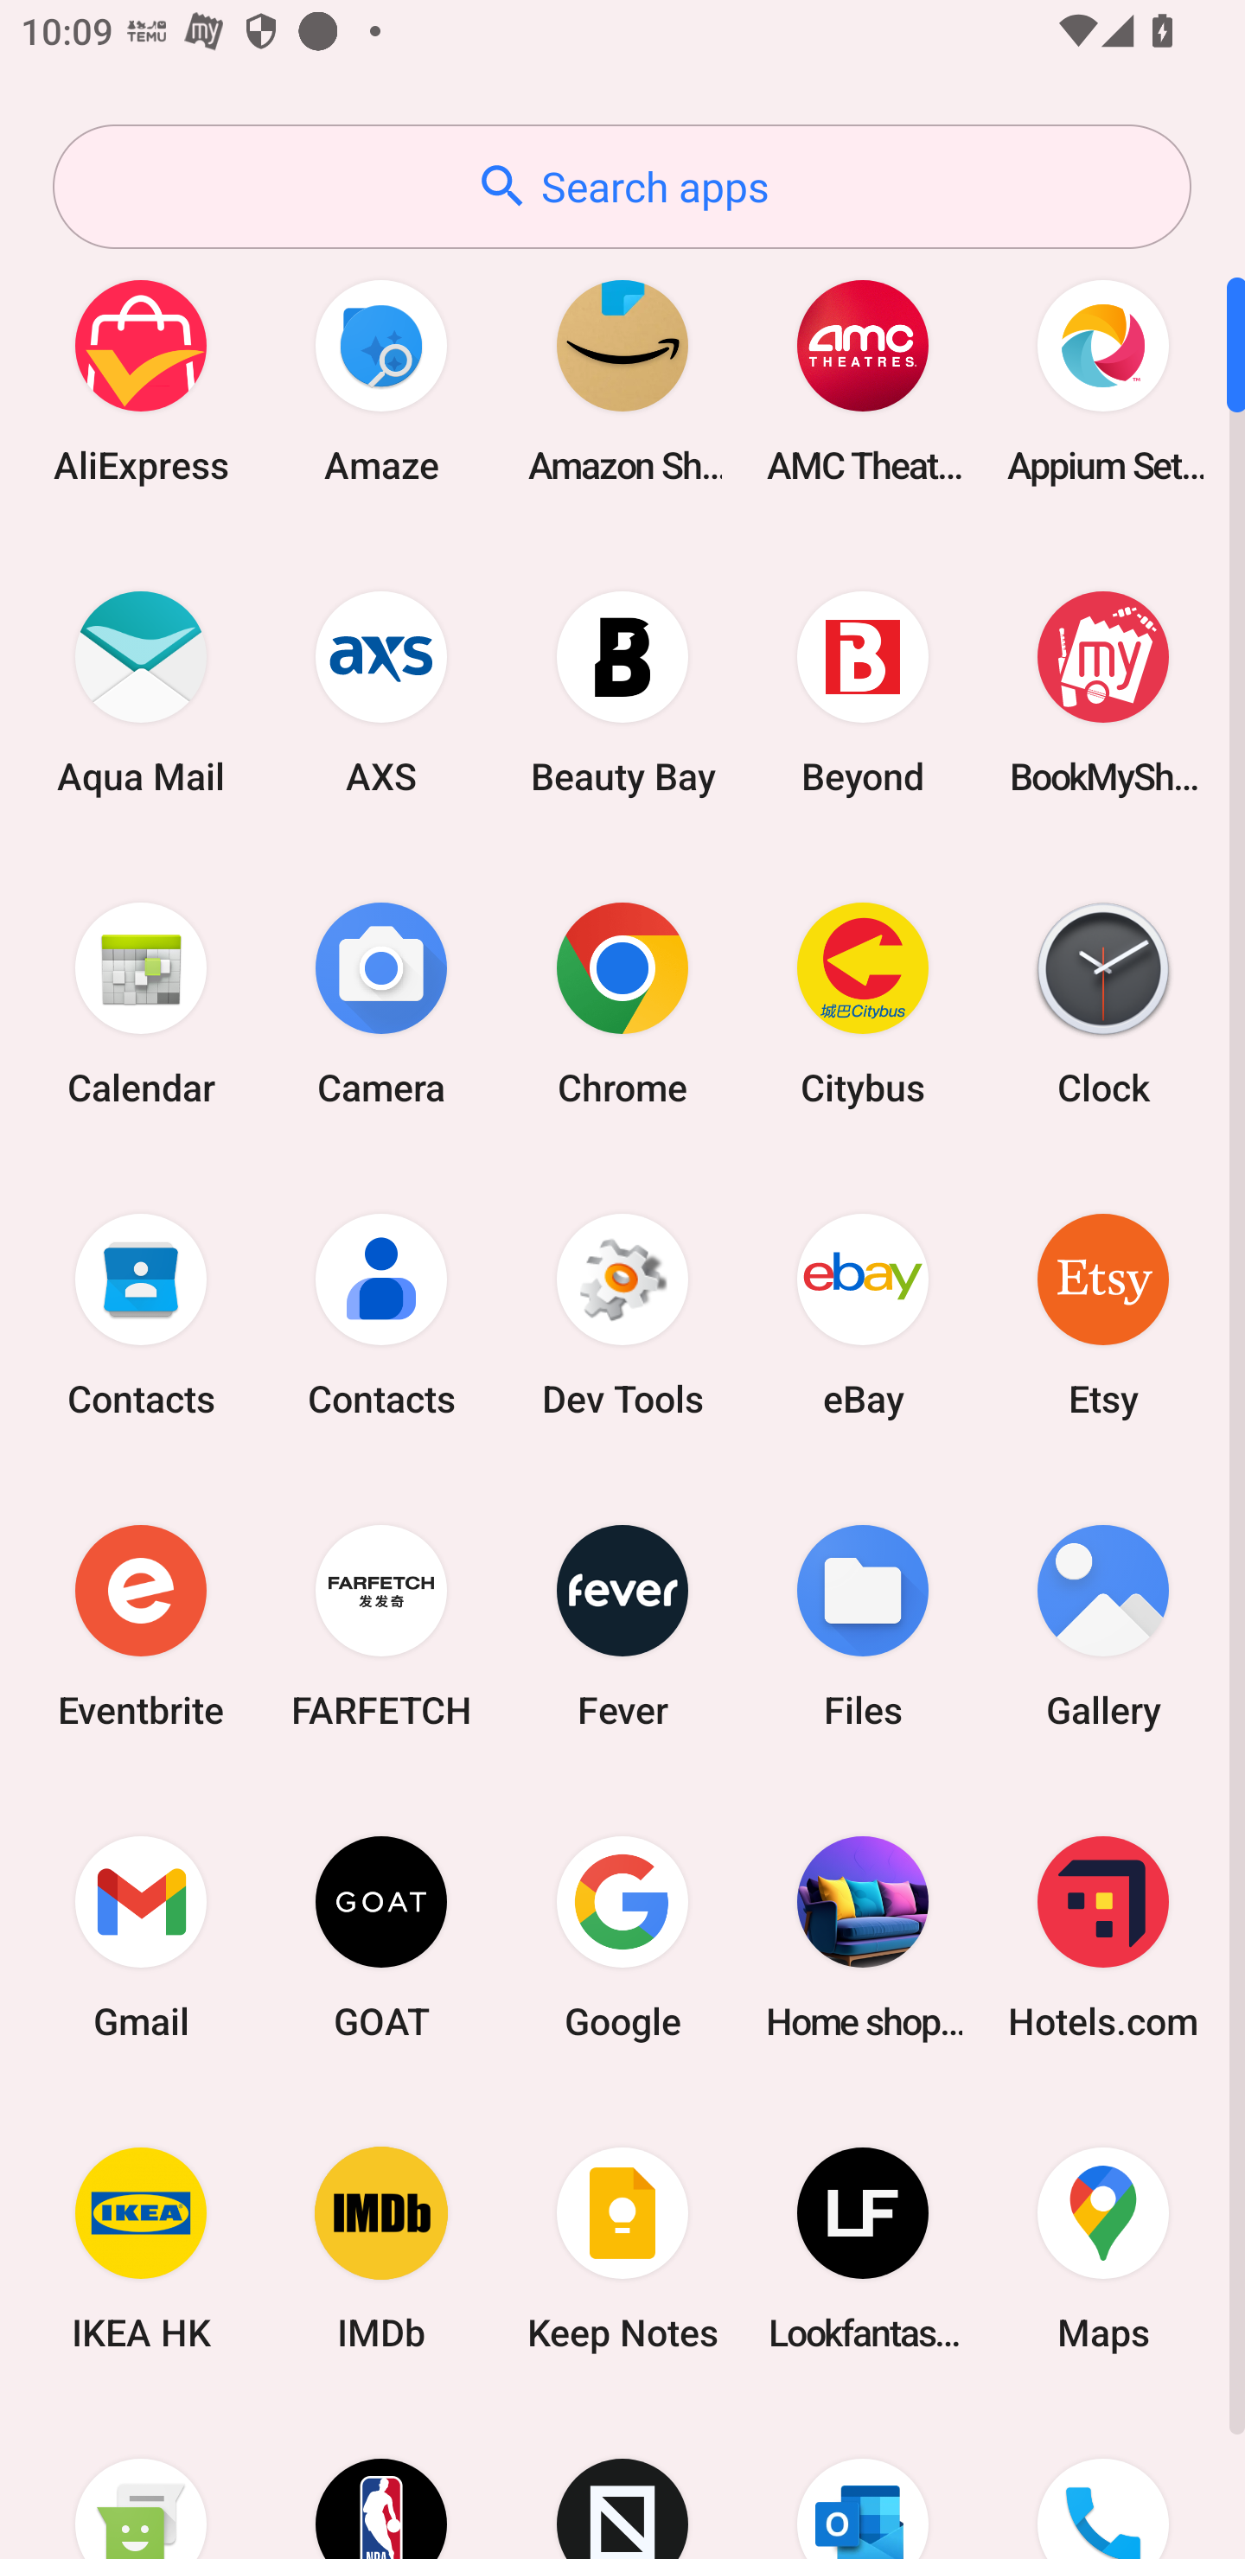 The height and width of the screenshot is (2559, 1245). Describe the element at coordinates (622, 1625) in the screenshot. I see `Fever` at that location.